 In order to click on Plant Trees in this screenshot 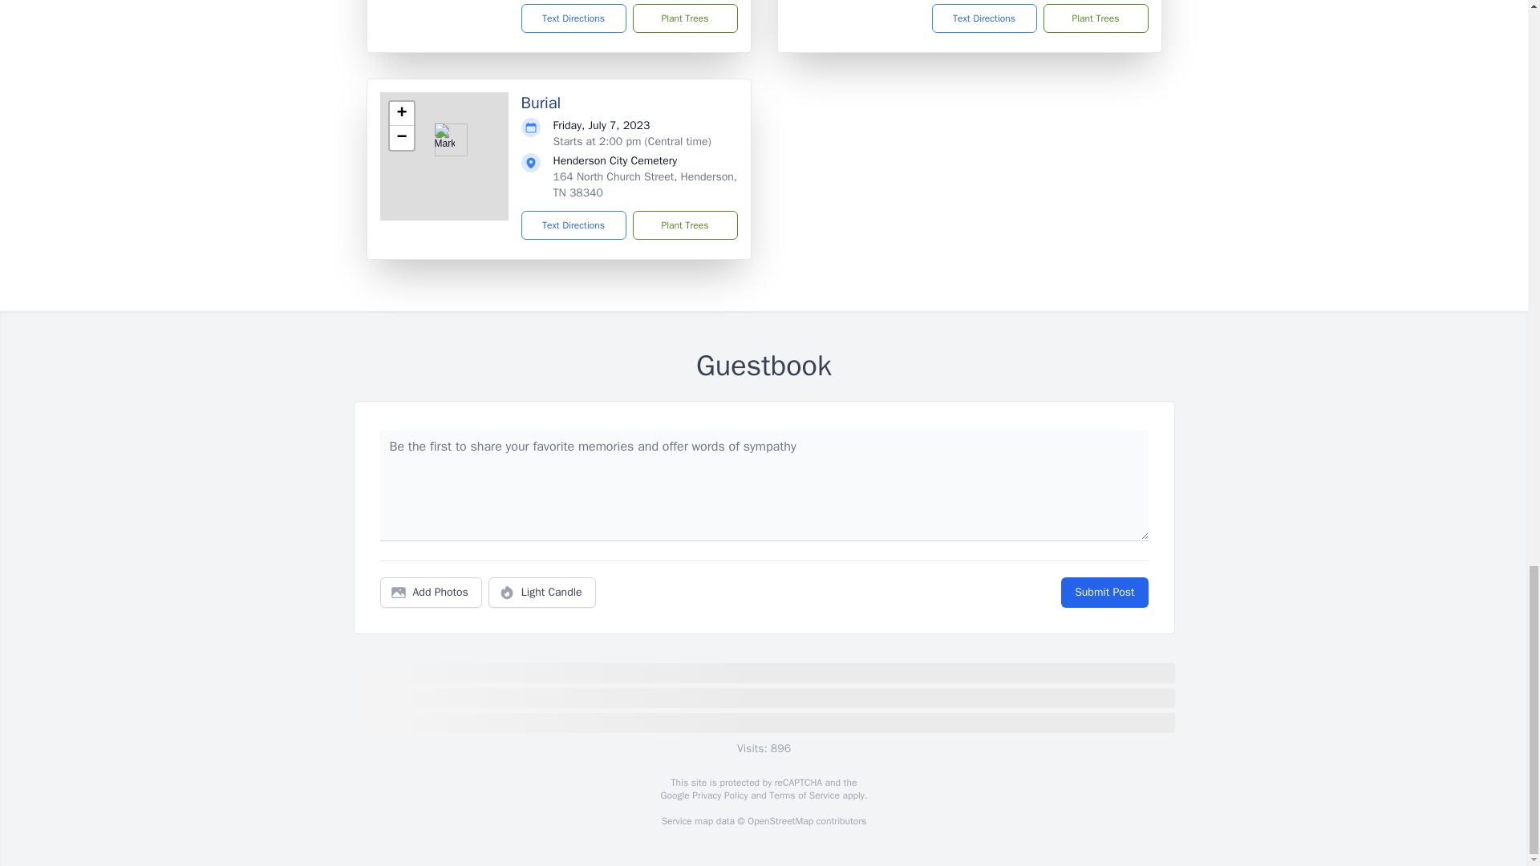, I will do `click(1094, 18)`.